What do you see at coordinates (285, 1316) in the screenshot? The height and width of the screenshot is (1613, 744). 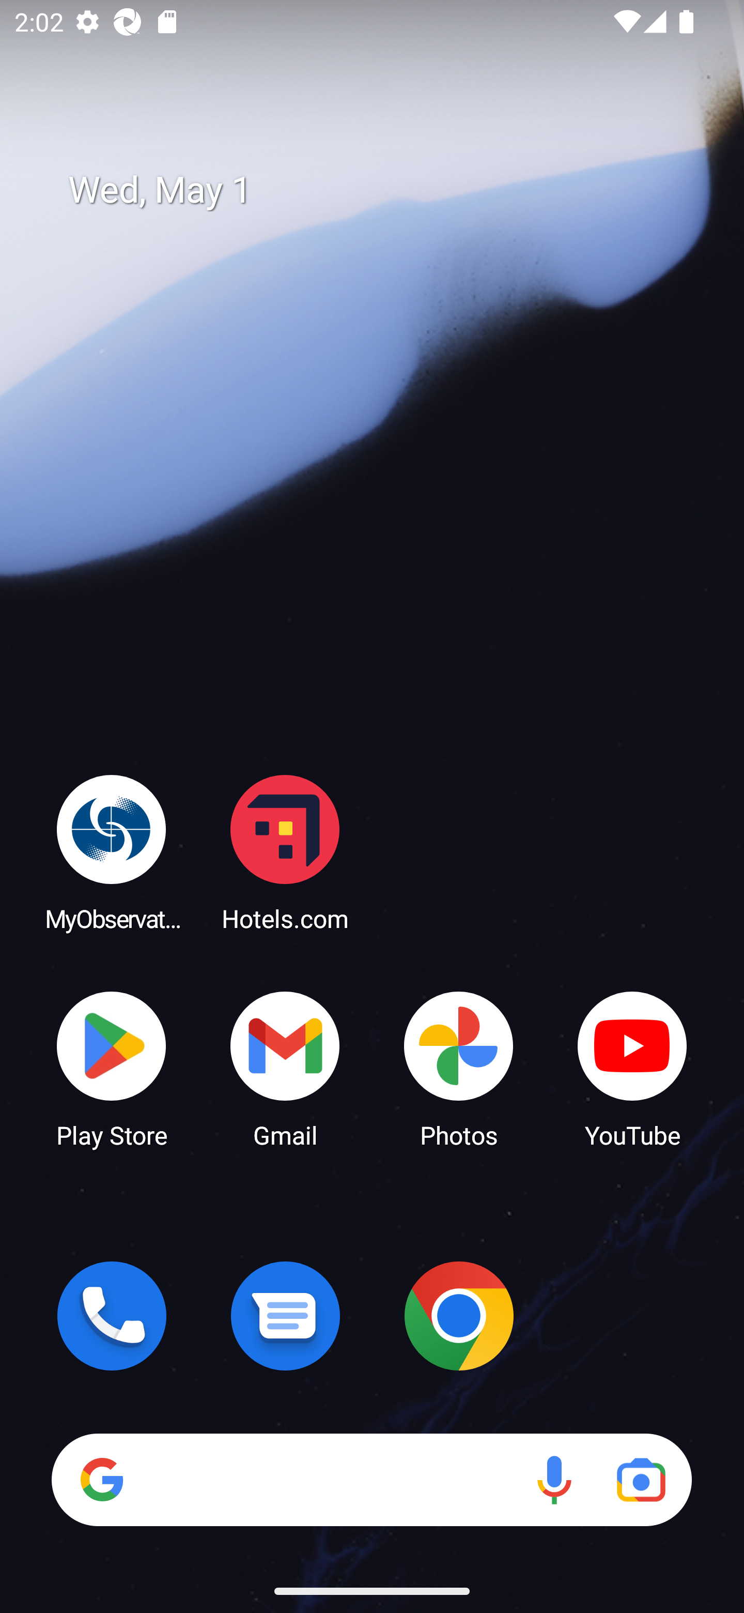 I see `Messages` at bounding box center [285, 1316].